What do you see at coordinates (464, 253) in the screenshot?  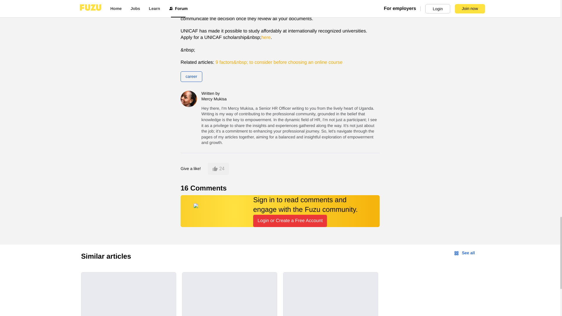 I see `See all` at bounding box center [464, 253].